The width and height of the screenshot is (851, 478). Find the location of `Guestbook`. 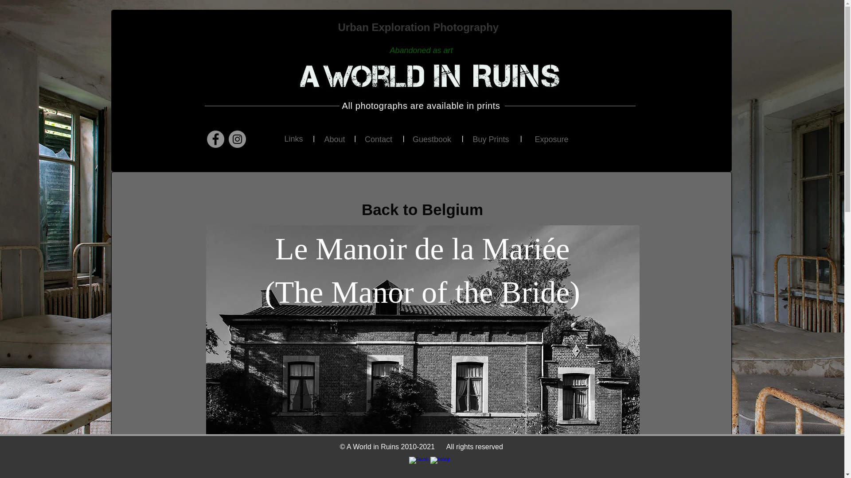

Guestbook is located at coordinates (431, 139).